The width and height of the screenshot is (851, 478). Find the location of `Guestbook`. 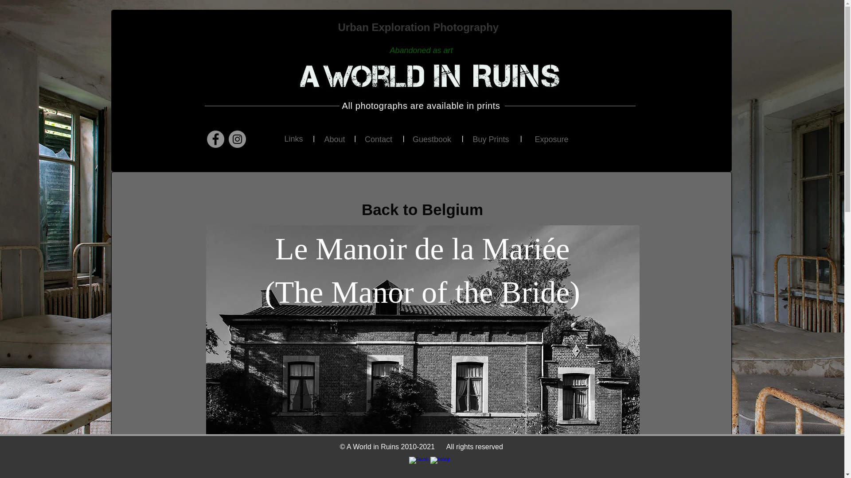

Guestbook is located at coordinates (431, 139).